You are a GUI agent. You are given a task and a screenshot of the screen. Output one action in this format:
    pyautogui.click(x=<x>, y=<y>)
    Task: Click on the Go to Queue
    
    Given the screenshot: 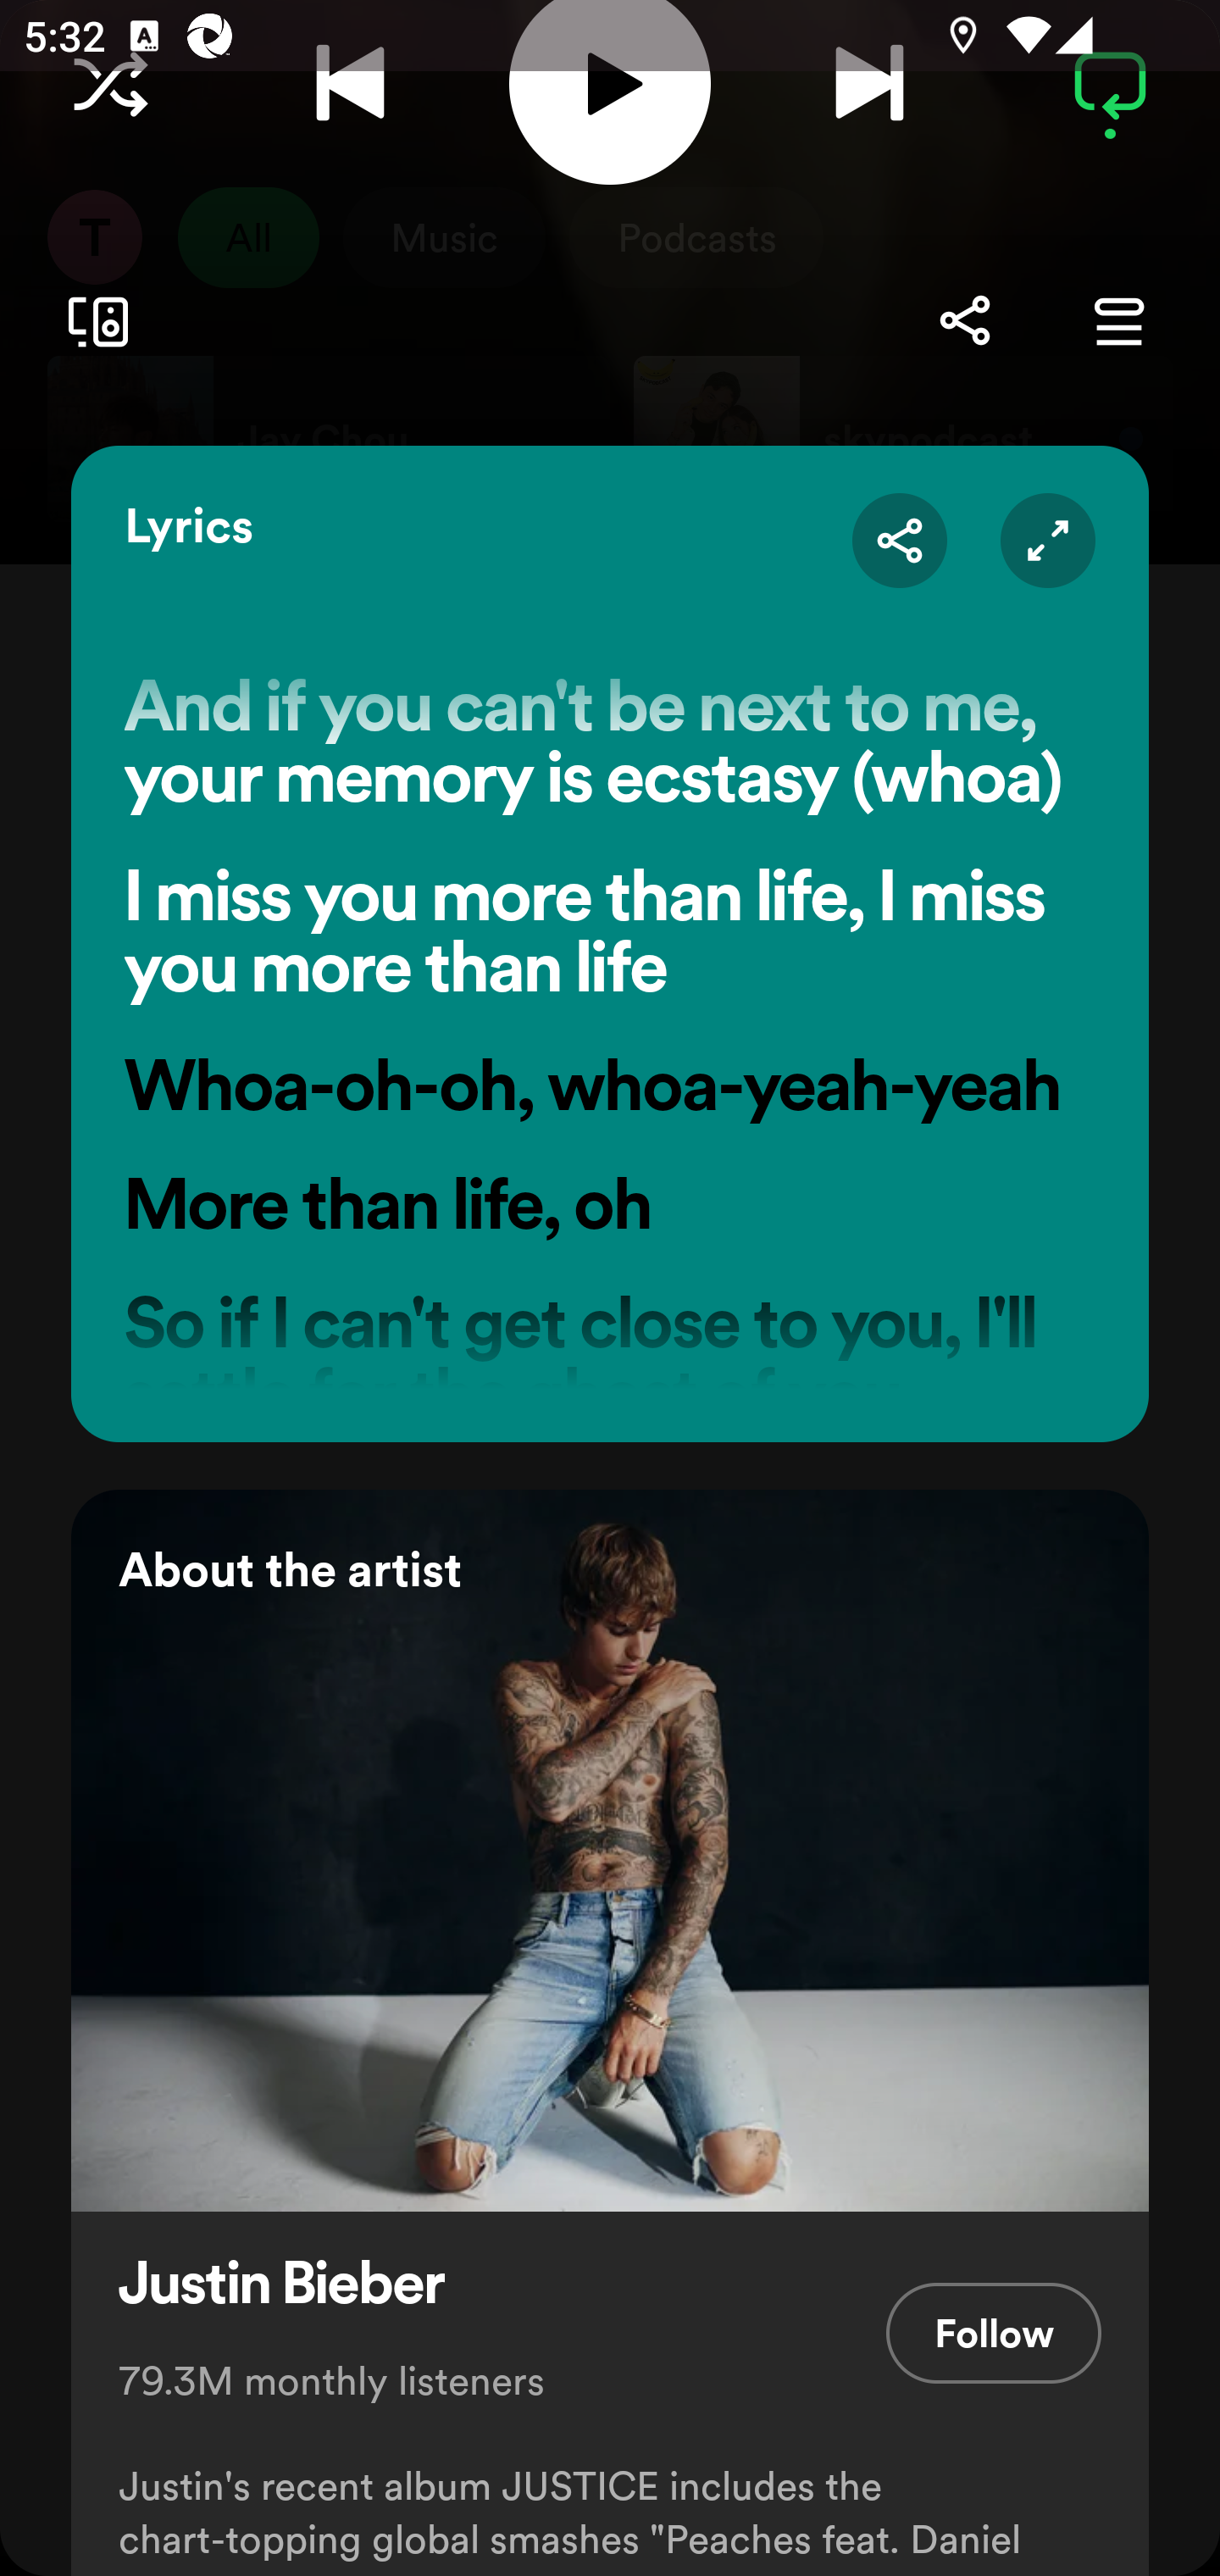 What is the action you would take?
    pyautogui.click(x=1118, y=320)
    